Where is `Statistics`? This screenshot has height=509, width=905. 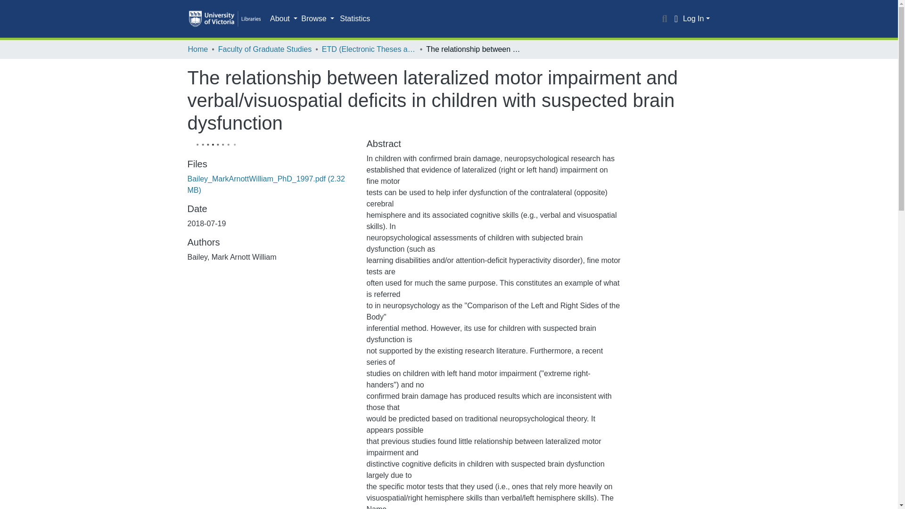 Statistics is located at coordinates (354, 19).